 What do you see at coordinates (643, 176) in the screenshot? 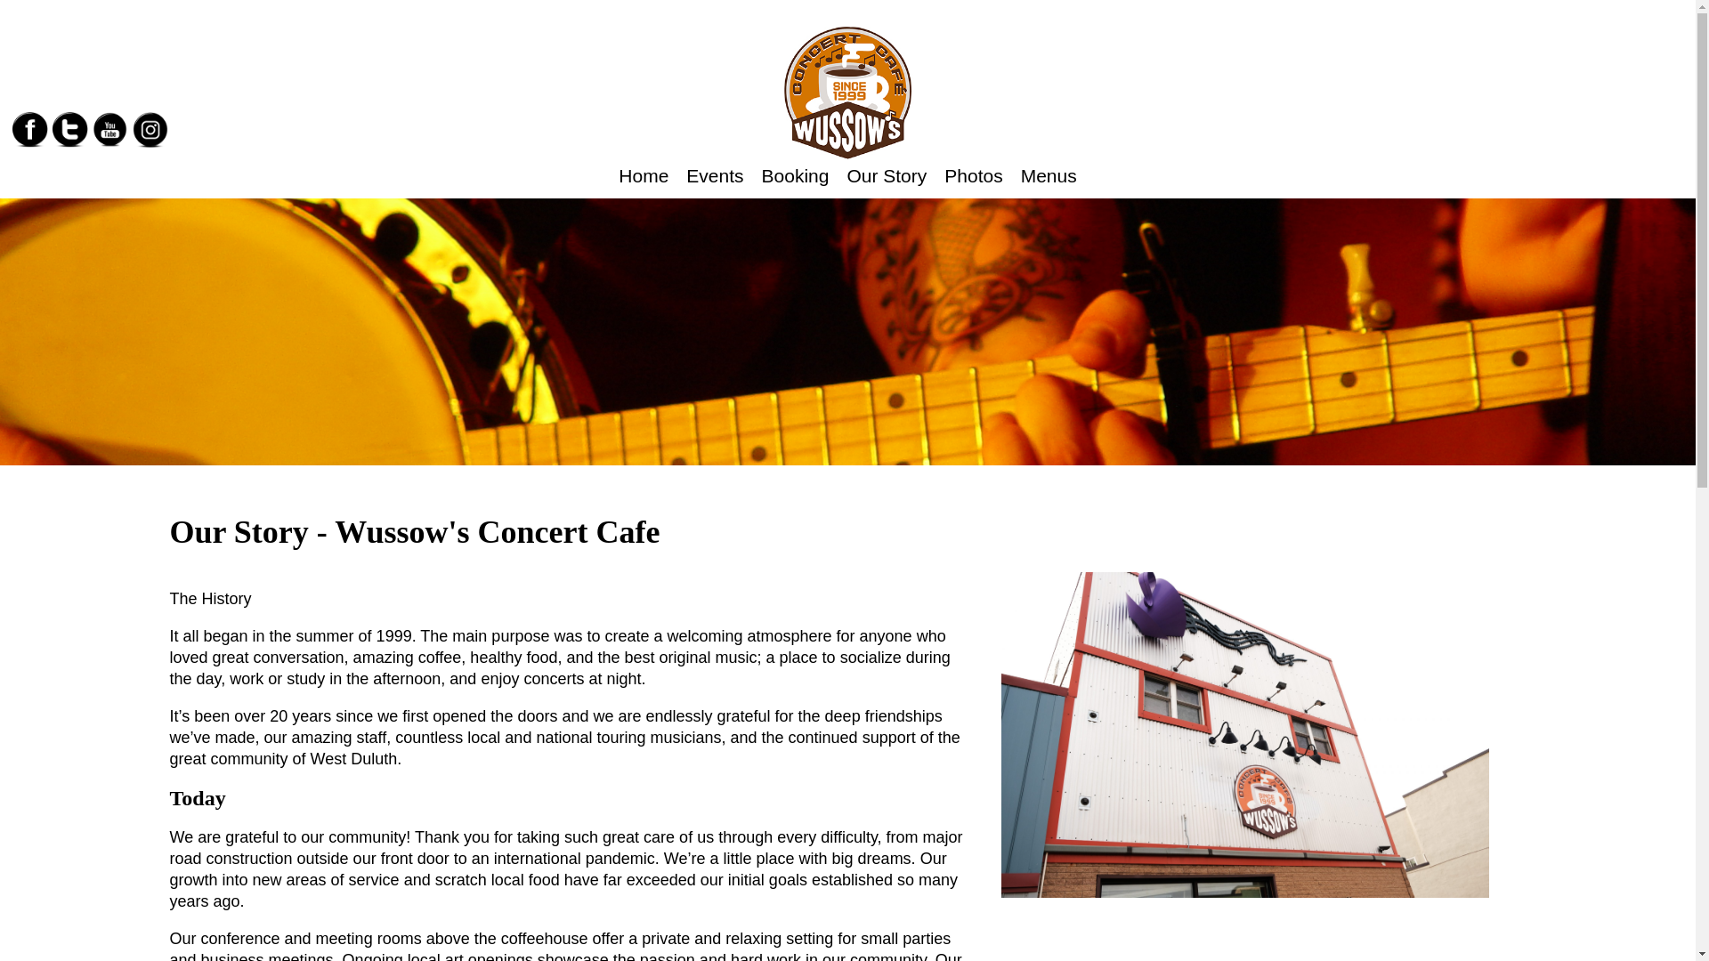
I see `Home` at bounding box center [643, 176].